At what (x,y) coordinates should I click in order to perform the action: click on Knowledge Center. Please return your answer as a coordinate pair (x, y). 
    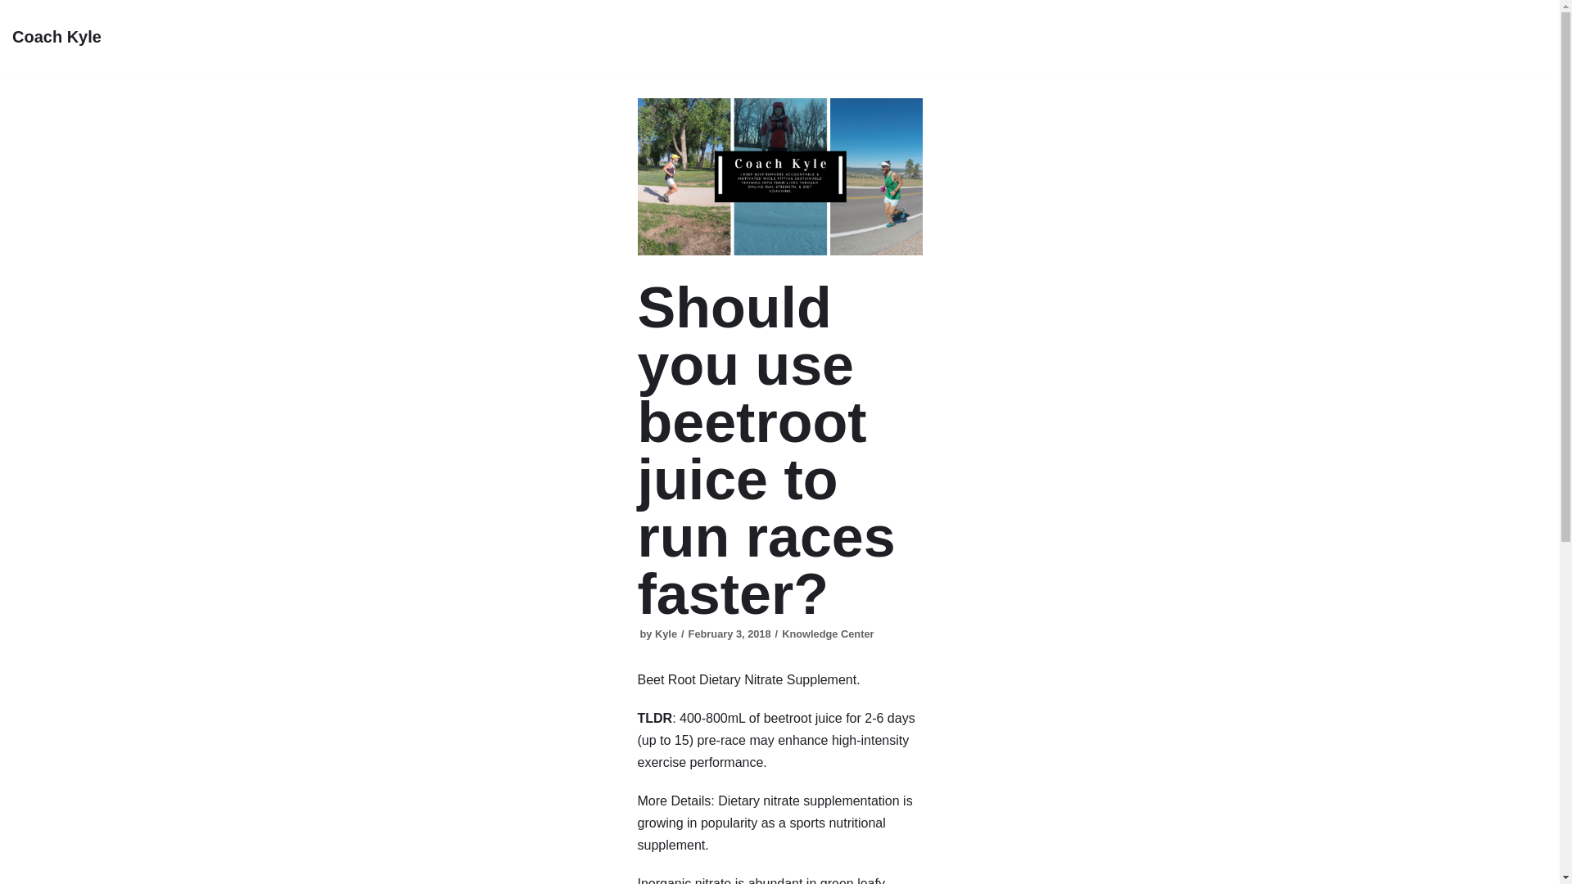
    Looking at the image, I should click on (827, 634).